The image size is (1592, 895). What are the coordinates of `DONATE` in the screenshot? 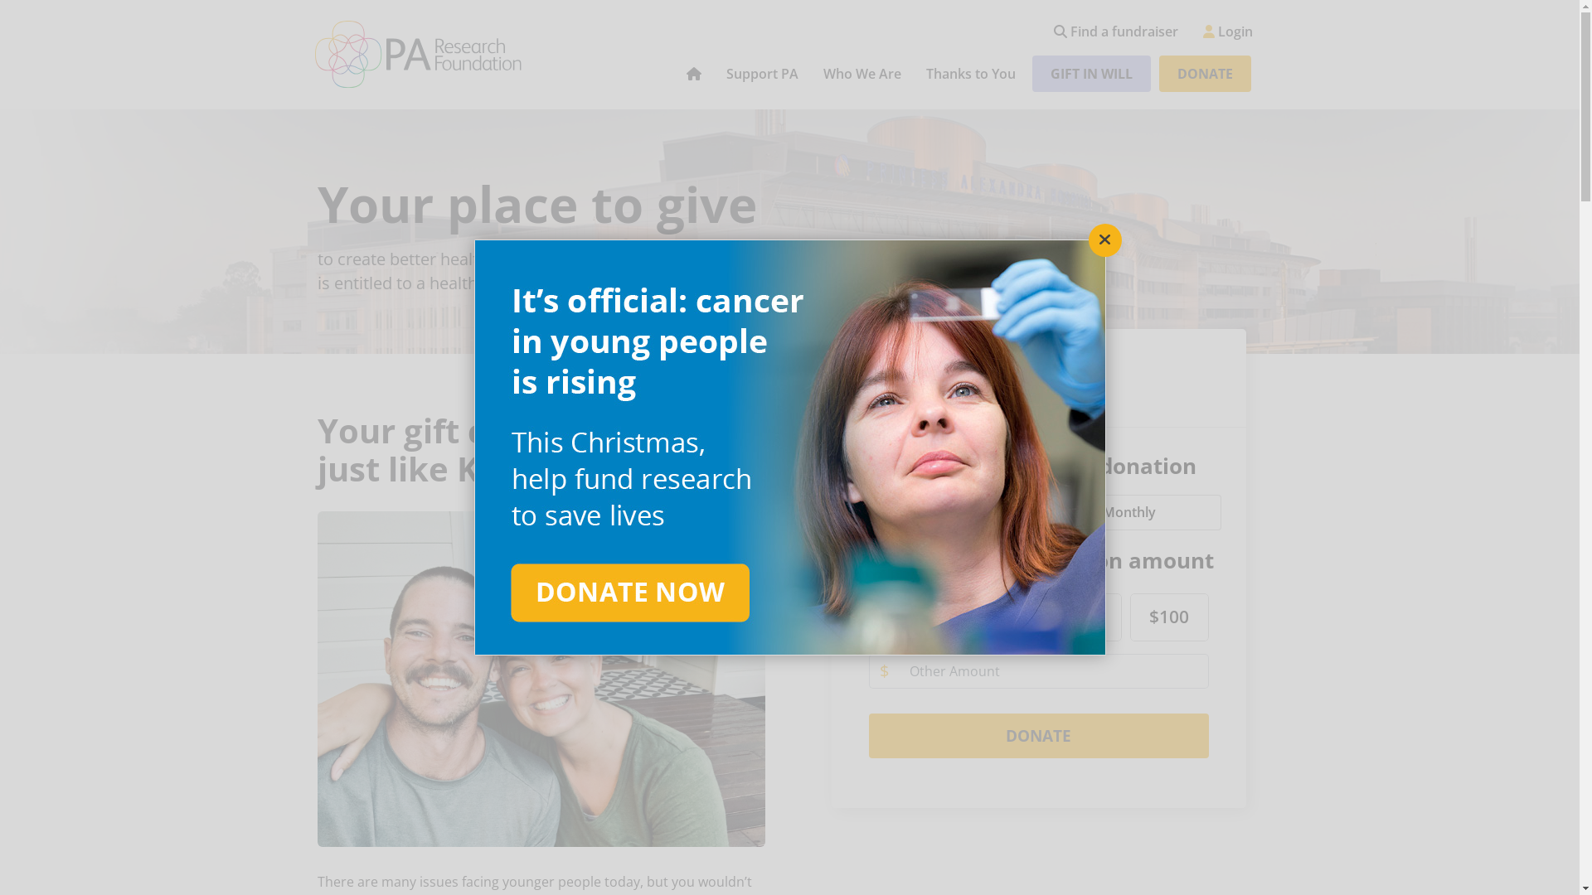 It's located at (1039, 736).